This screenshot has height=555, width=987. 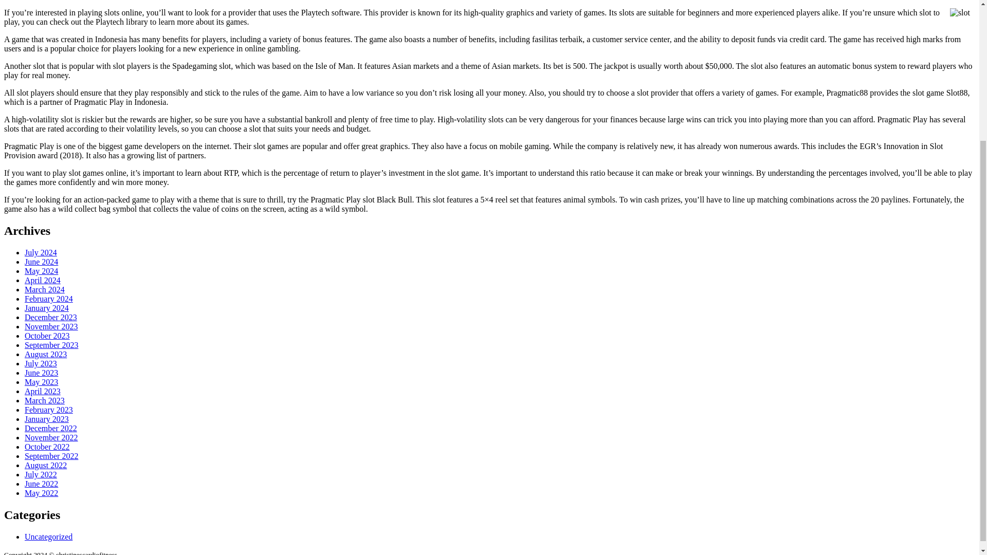 I want to click on July 2024, so click(x=41, y=252).